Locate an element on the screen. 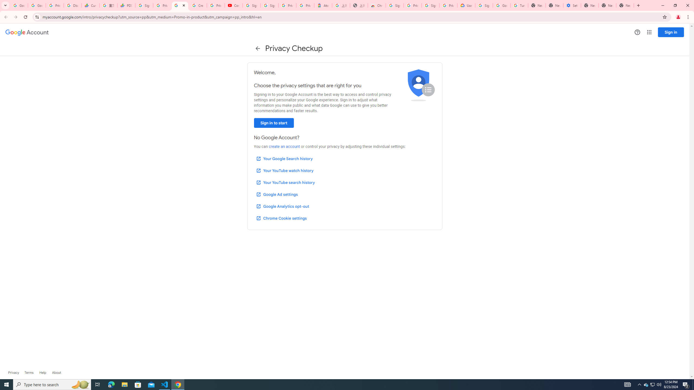  create an account is located at coordinates (284, 147).